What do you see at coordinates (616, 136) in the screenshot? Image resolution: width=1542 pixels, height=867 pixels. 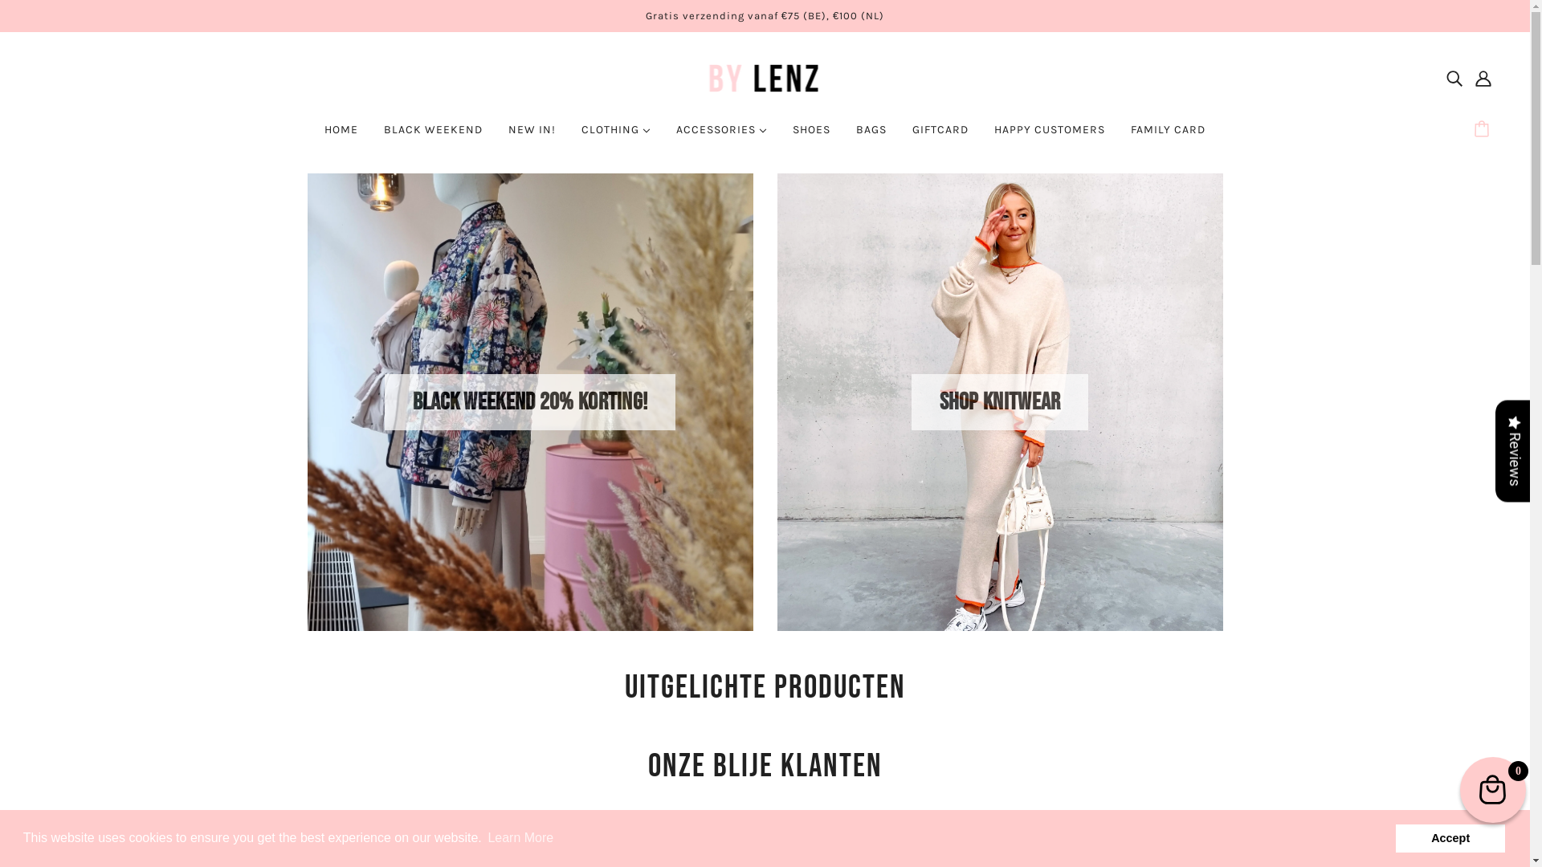 I see `CLOTHING` at bounding box center [616, 136].